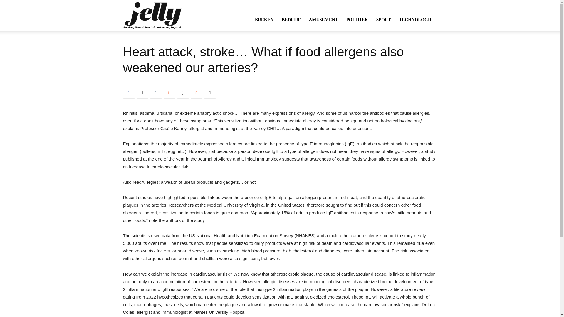 The height and width of the screenshot is (317, 564). What do you see at coordinates (169, 92) in the screenshot?
I see `Mix` at bounding box center [169, 92].